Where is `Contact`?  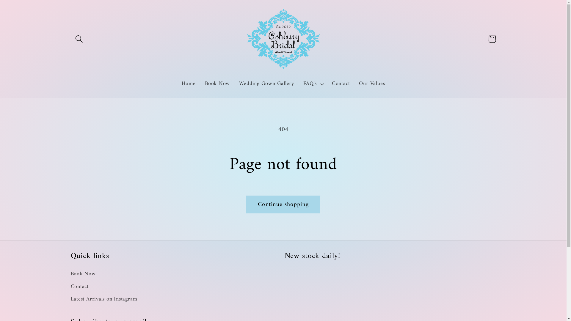
Contact is located at coordinates (341, 84).